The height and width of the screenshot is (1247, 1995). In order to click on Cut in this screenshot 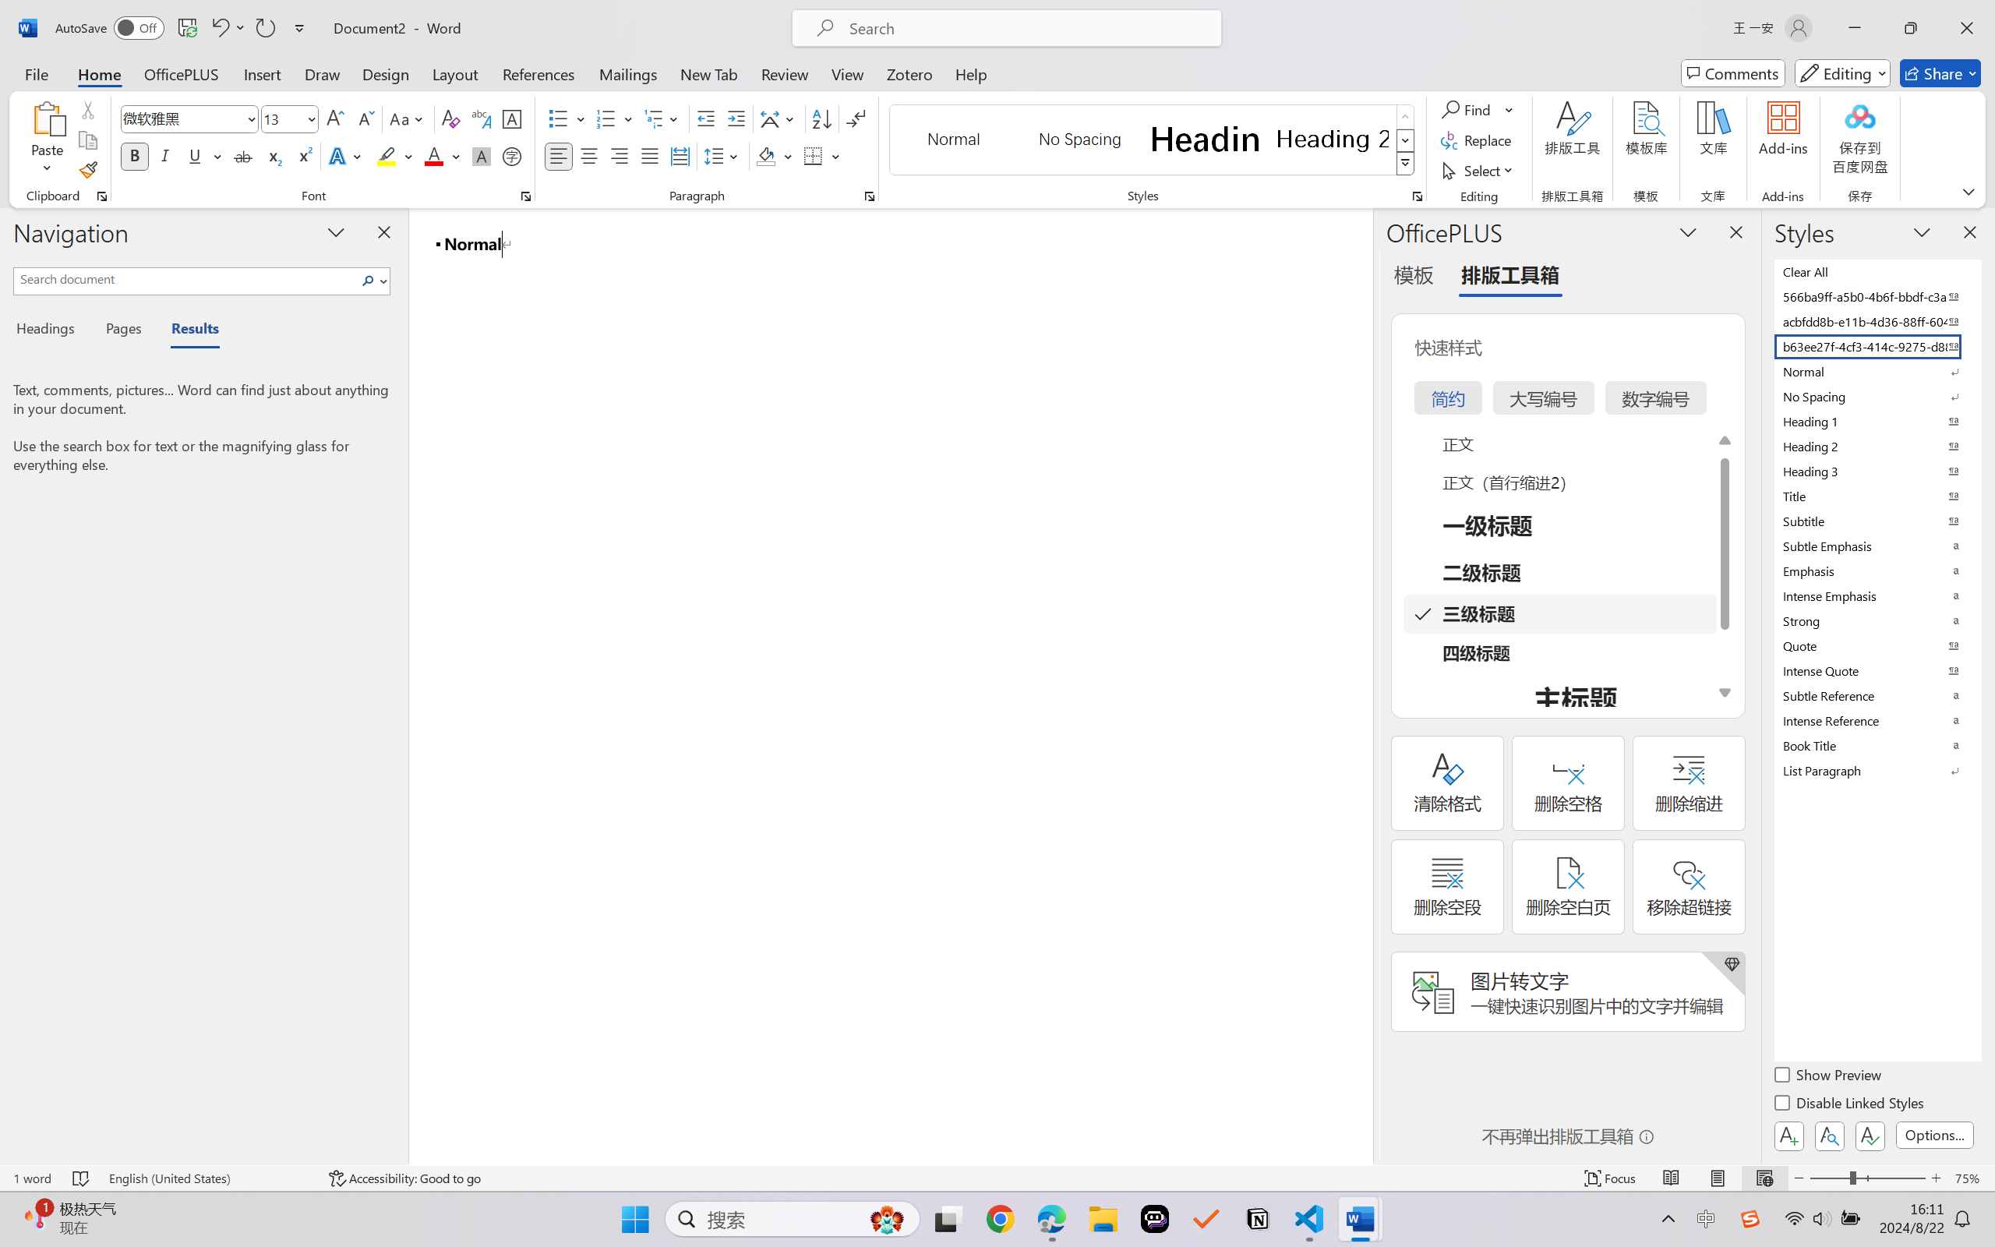, I will do `click(87, 109)`.